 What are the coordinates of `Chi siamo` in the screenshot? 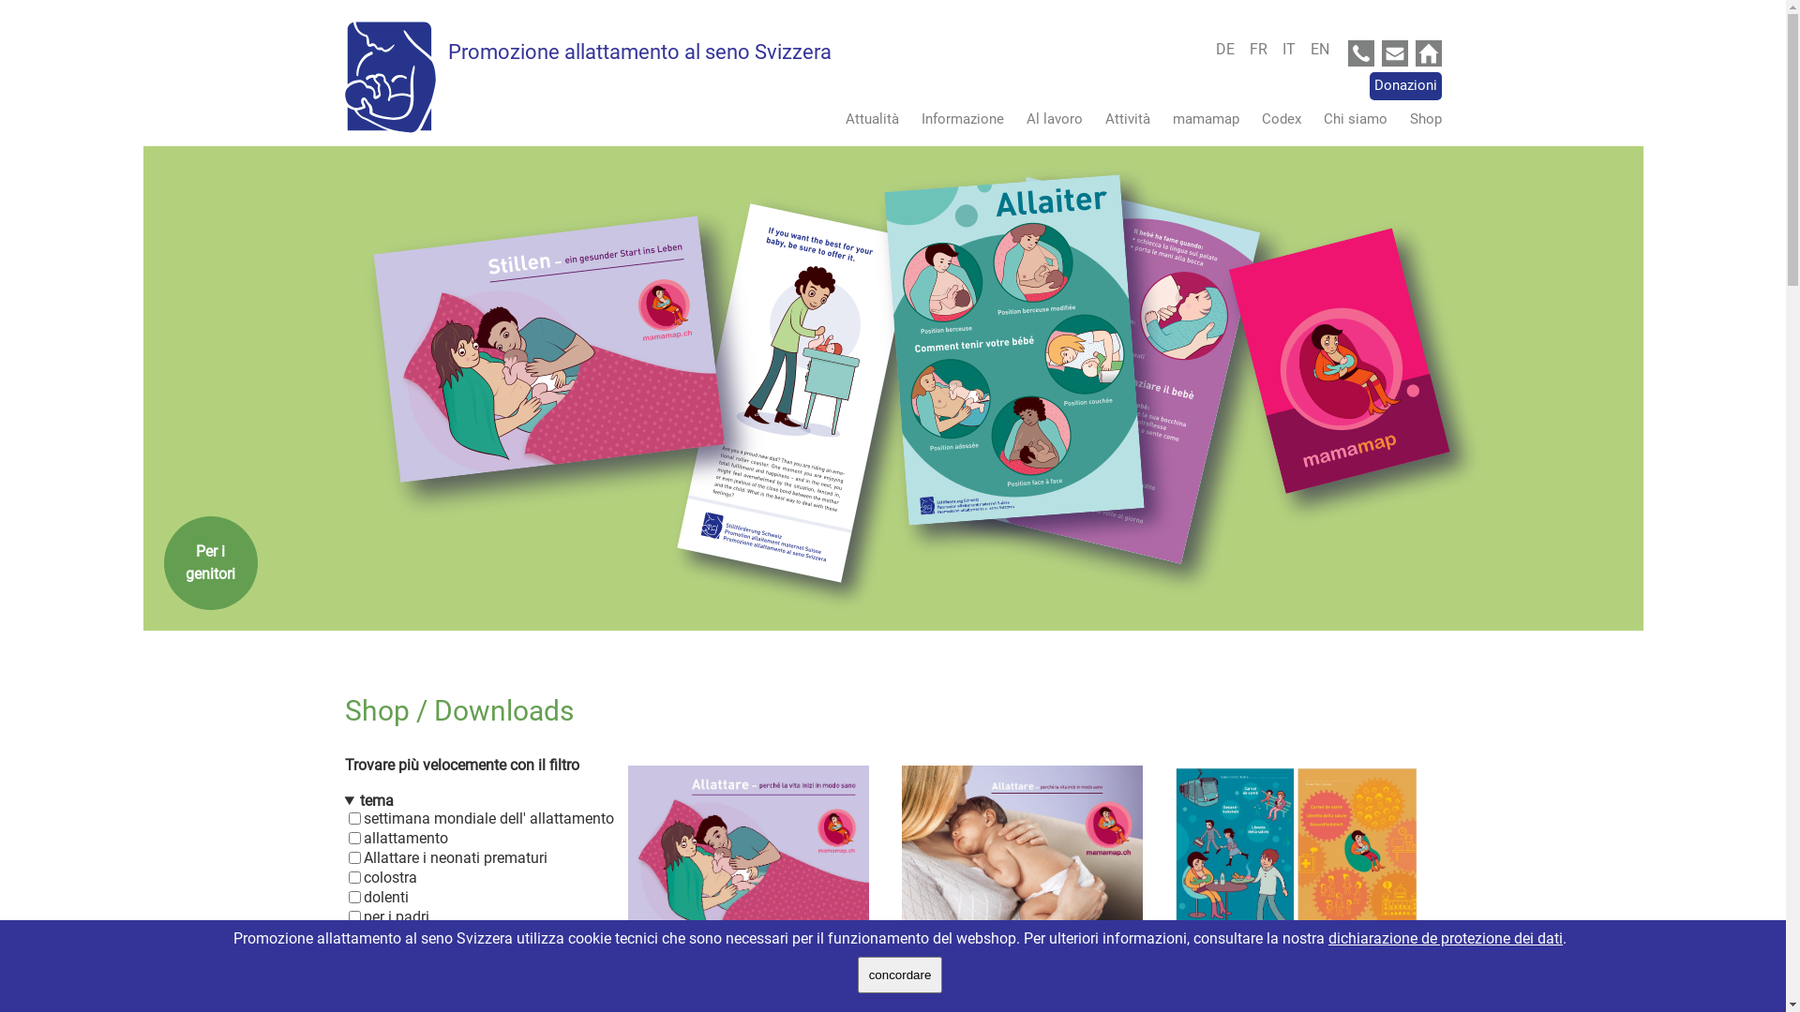 It's located at (1346, 119).